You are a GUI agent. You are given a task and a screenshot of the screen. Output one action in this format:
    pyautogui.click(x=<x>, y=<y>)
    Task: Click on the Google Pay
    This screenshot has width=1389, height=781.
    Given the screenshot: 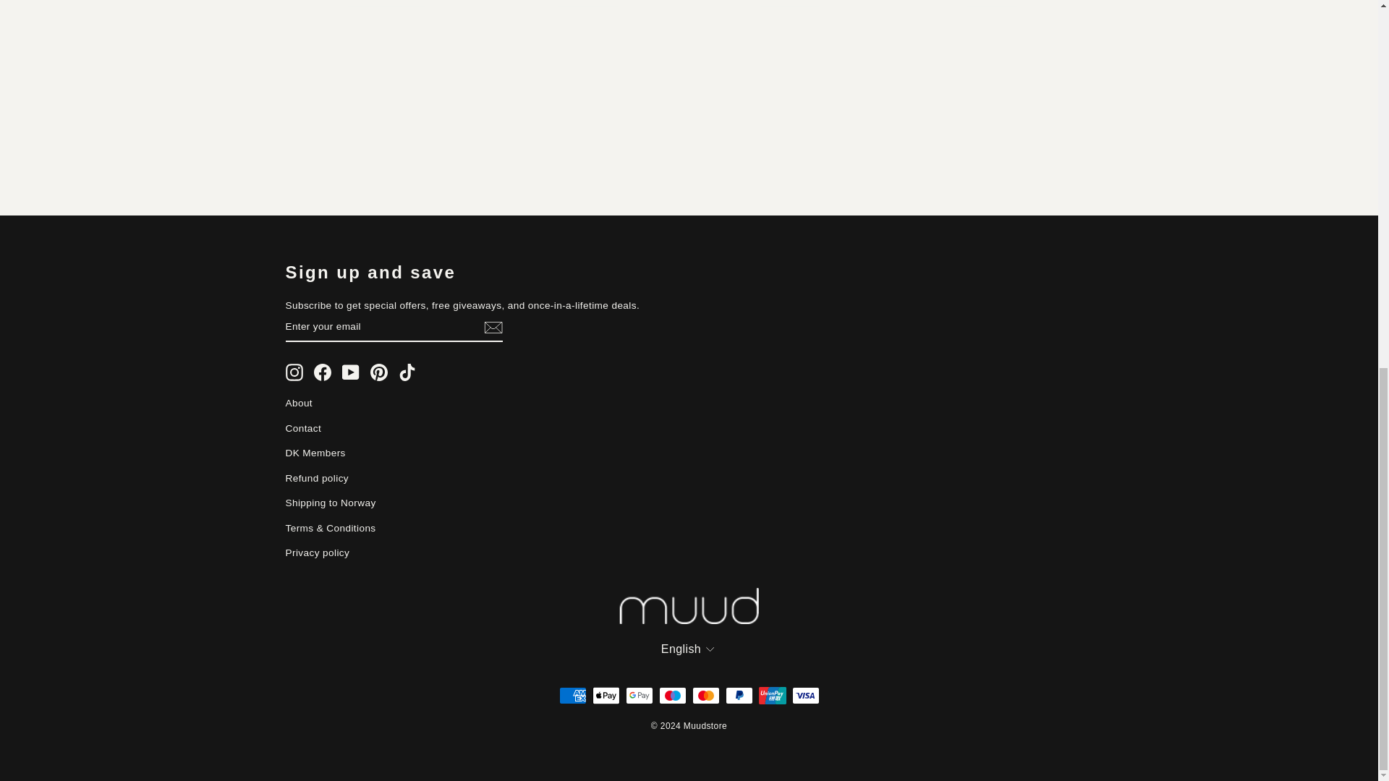 What is the action you would take?
    pyautogui.click(x=639, y=696)
    